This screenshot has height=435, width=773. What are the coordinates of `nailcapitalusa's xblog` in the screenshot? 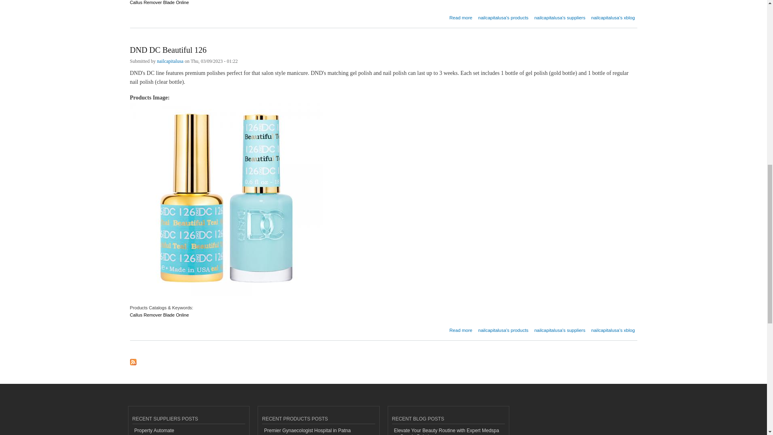 It's located at (613, 15).